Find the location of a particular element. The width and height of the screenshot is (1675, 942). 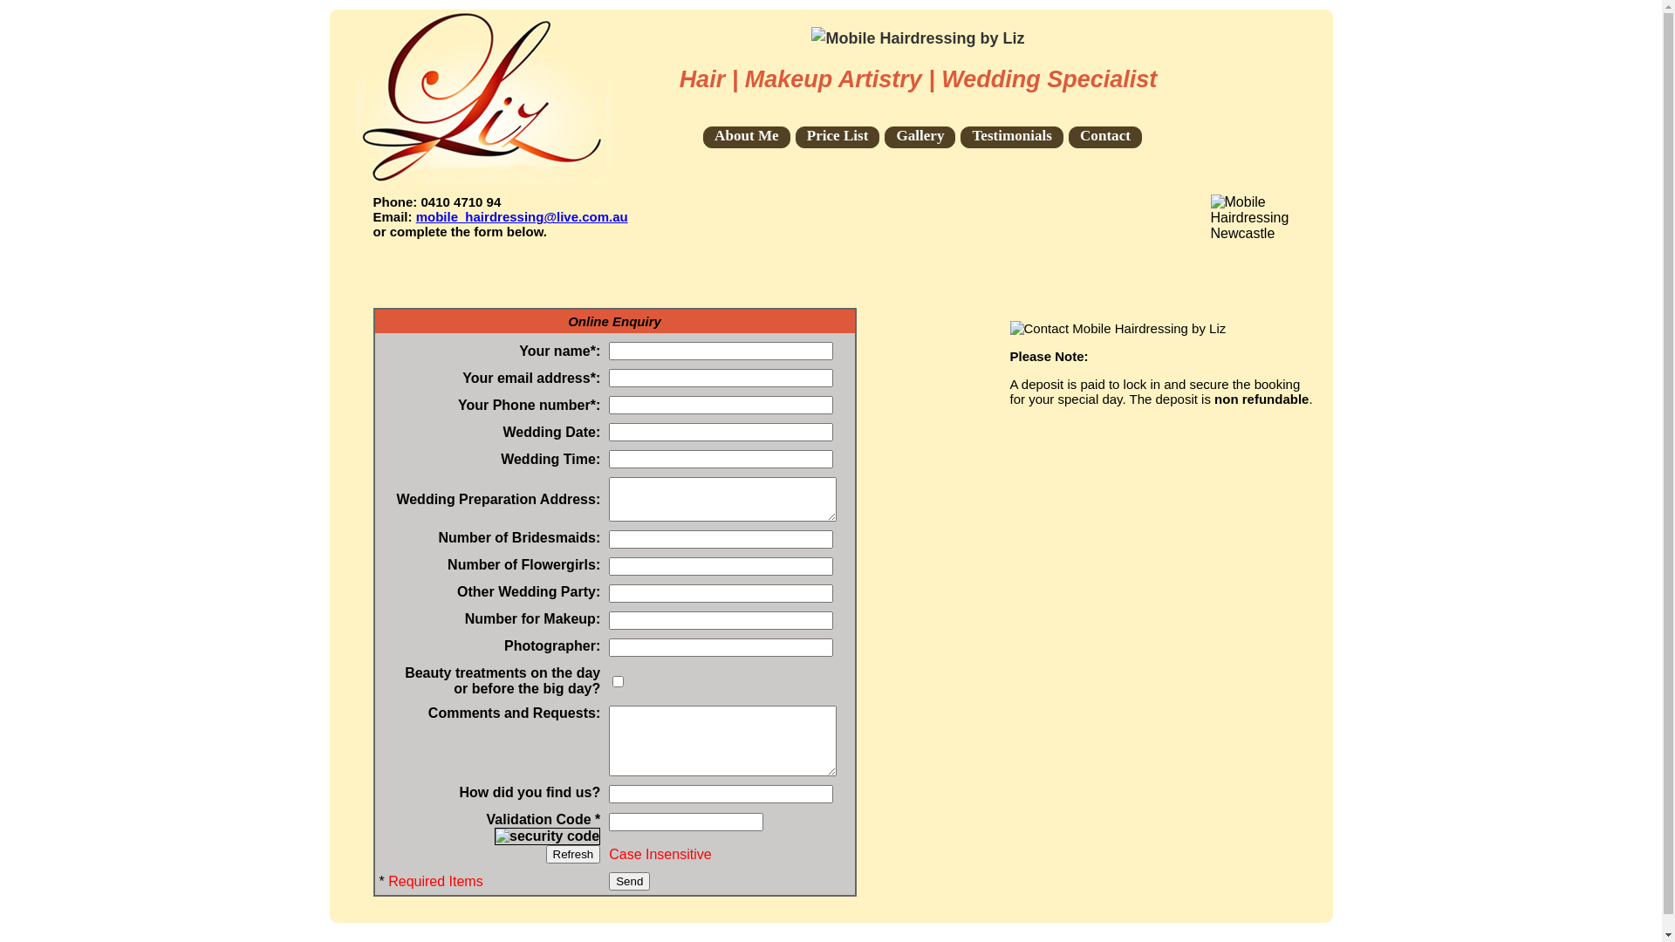

Gallery is located at coordinates (920, 138).